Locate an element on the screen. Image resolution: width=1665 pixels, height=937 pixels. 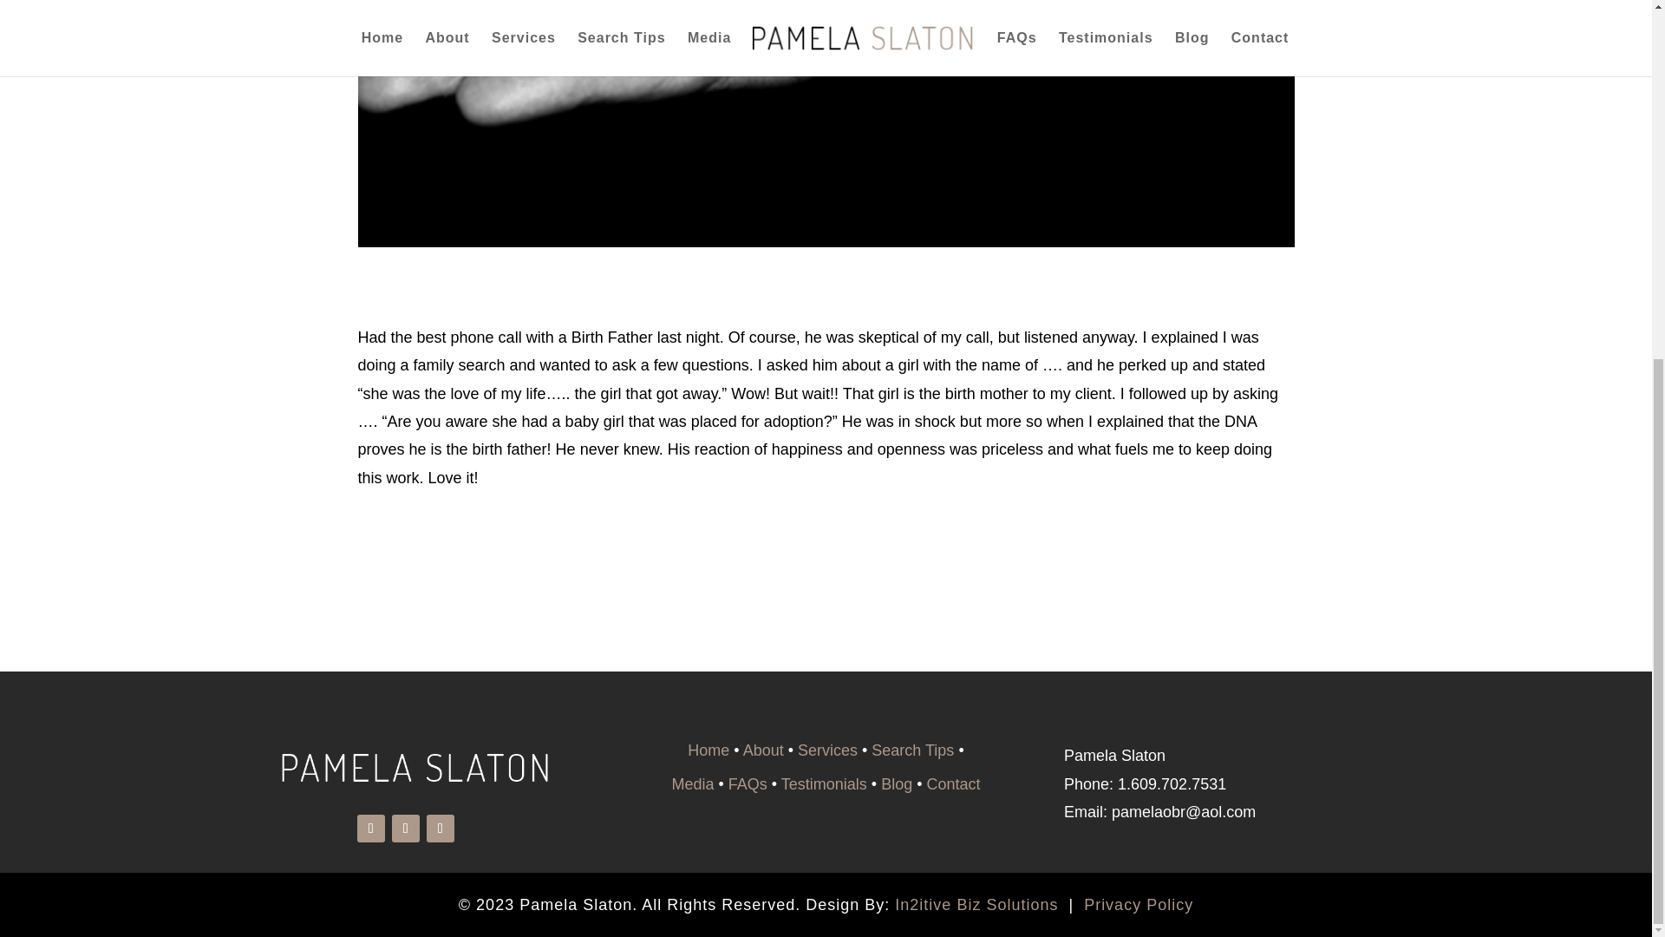
Home is located at coordinates (708, 750).